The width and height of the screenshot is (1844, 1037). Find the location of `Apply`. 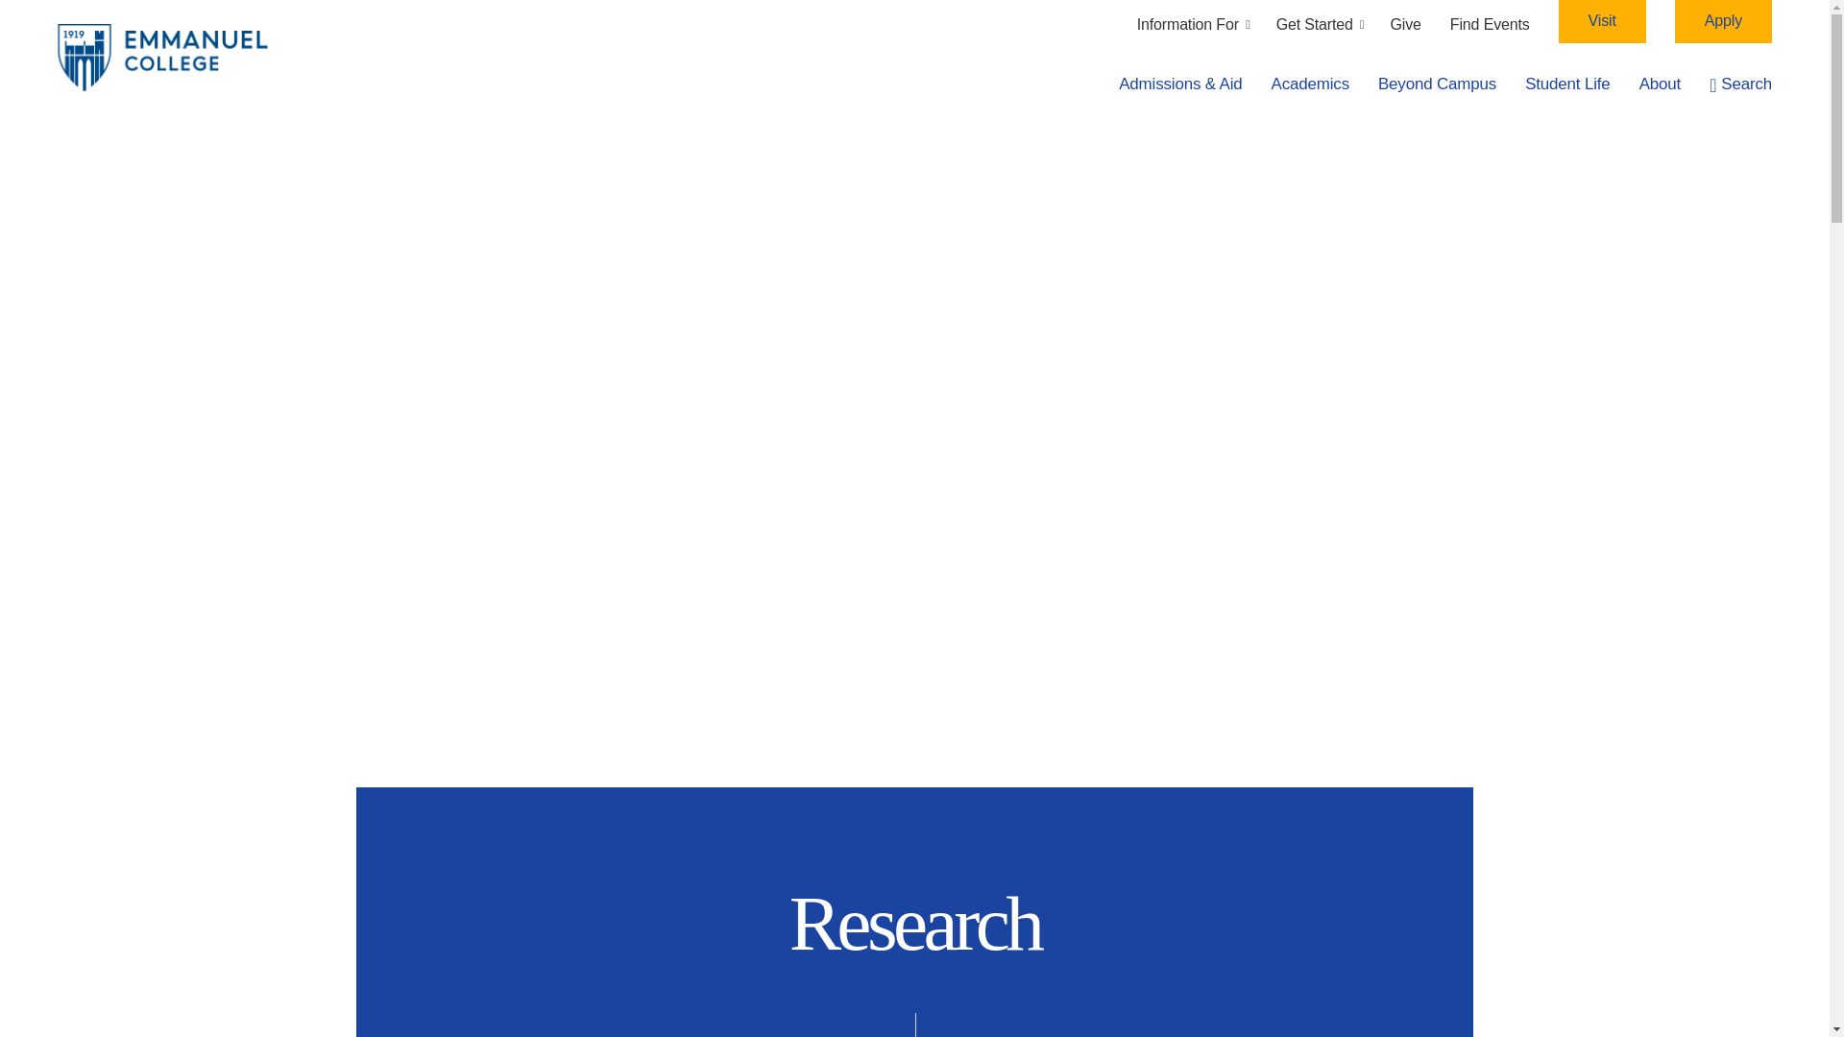

Apply is located at coordinates (1723, 21).